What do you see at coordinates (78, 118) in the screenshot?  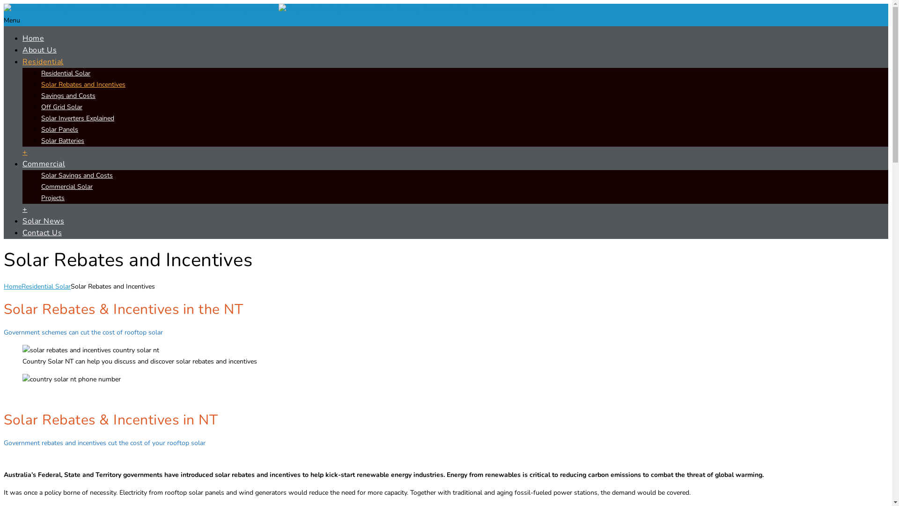 I see `Solar Inverters Explained` at bounding box center [78, 118].